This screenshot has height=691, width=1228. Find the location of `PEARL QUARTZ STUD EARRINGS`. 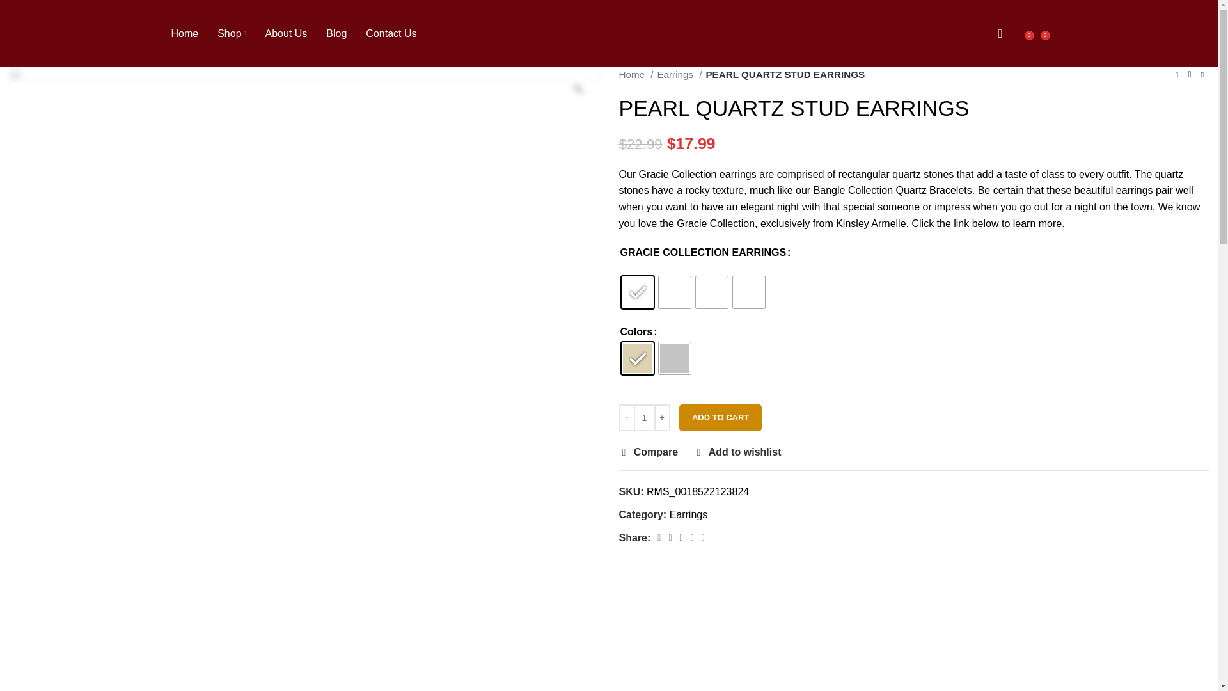

PEARL QUARTZ STUD EARRINGS is located at coordinates (674, 292).